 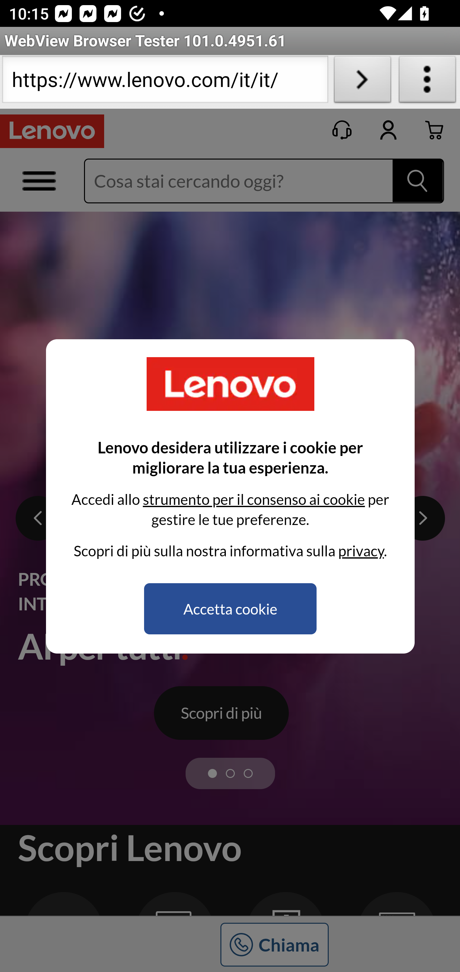 I want to click on About WebView, so click(x=427, y=82).